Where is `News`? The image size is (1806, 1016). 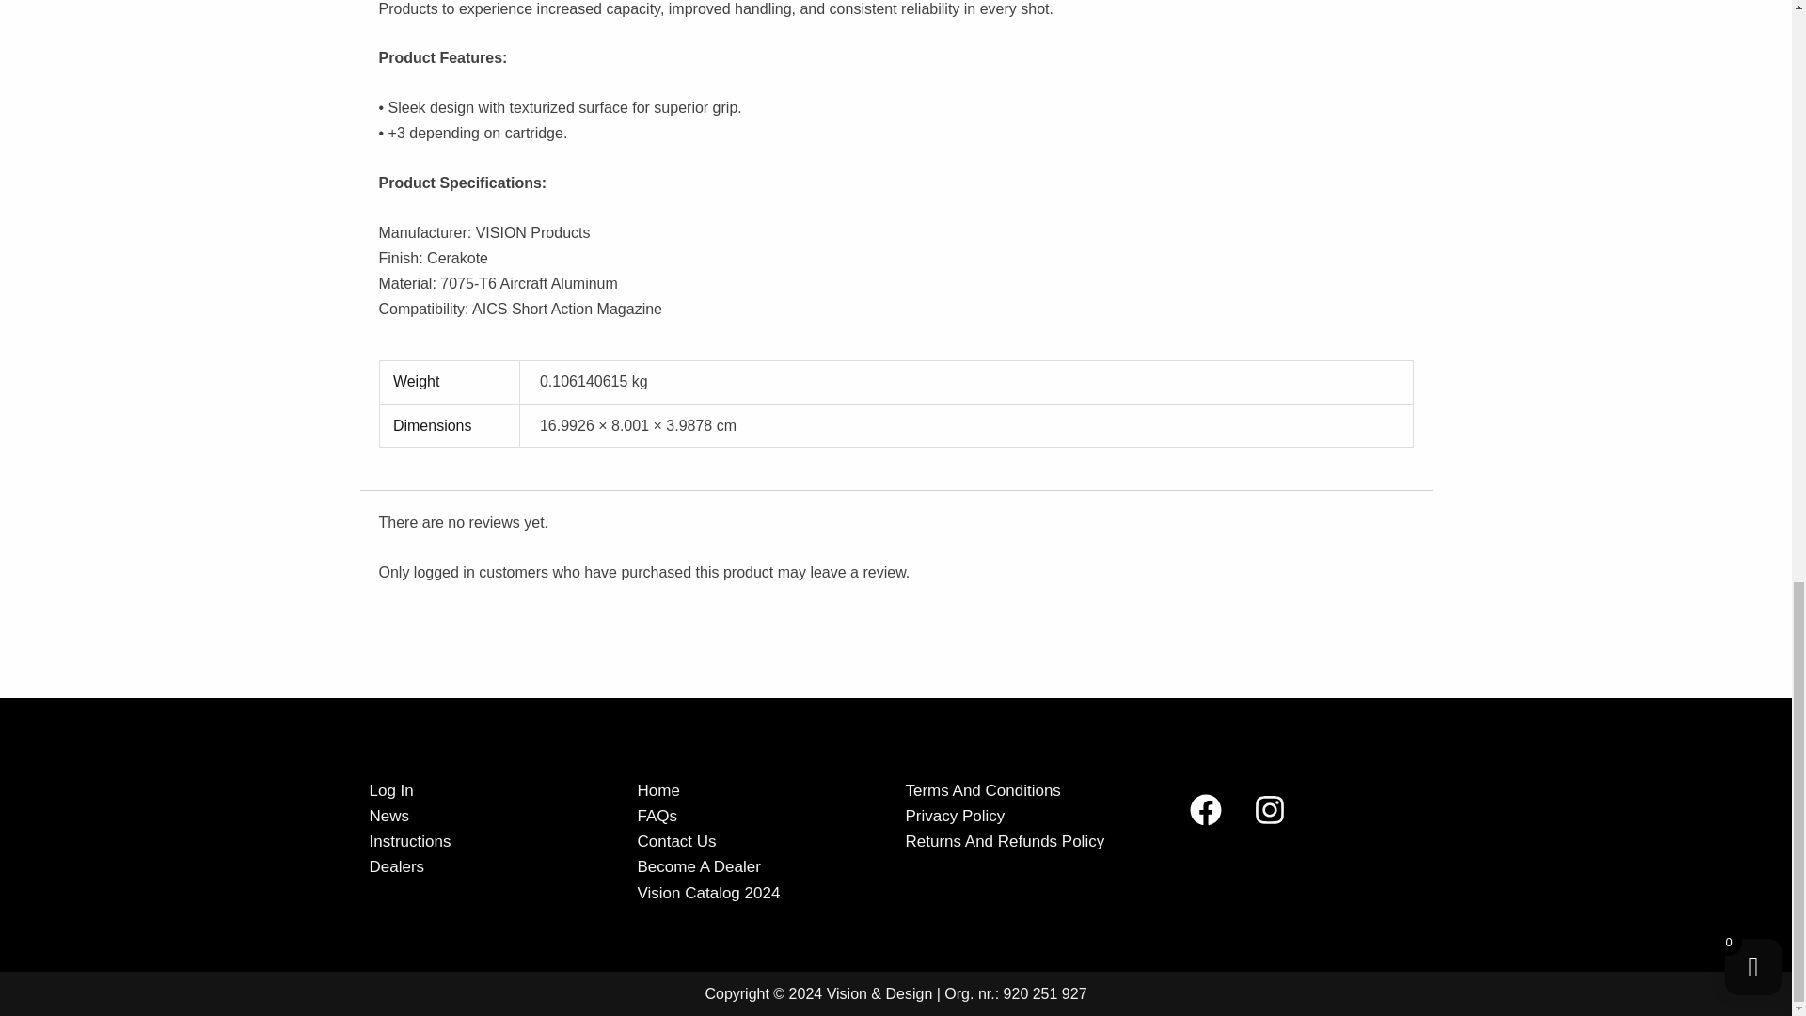
News is located at coordinates (388, 817).